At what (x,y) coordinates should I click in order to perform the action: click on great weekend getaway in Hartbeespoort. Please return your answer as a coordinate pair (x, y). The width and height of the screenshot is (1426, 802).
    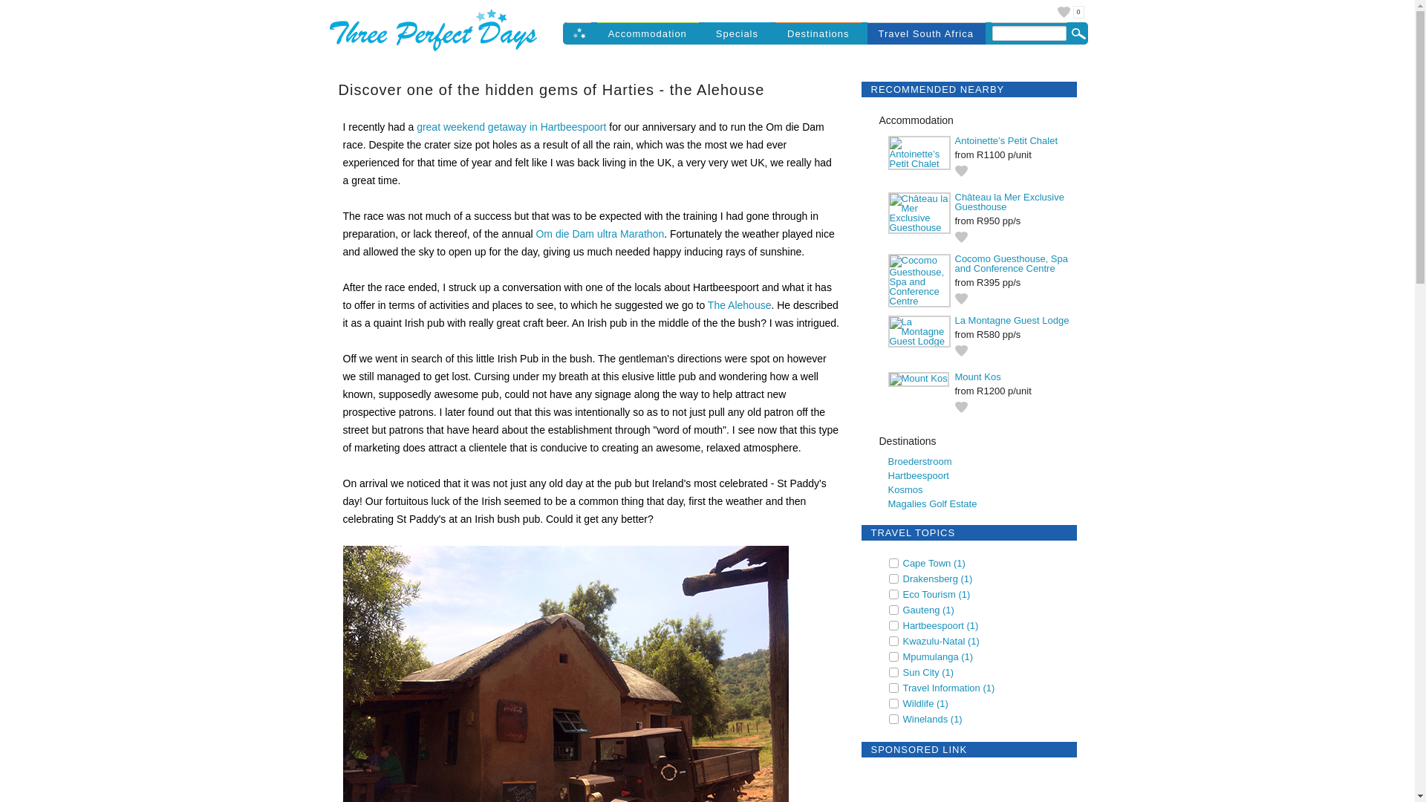
    Looking at the image, I should click on (511, 127).